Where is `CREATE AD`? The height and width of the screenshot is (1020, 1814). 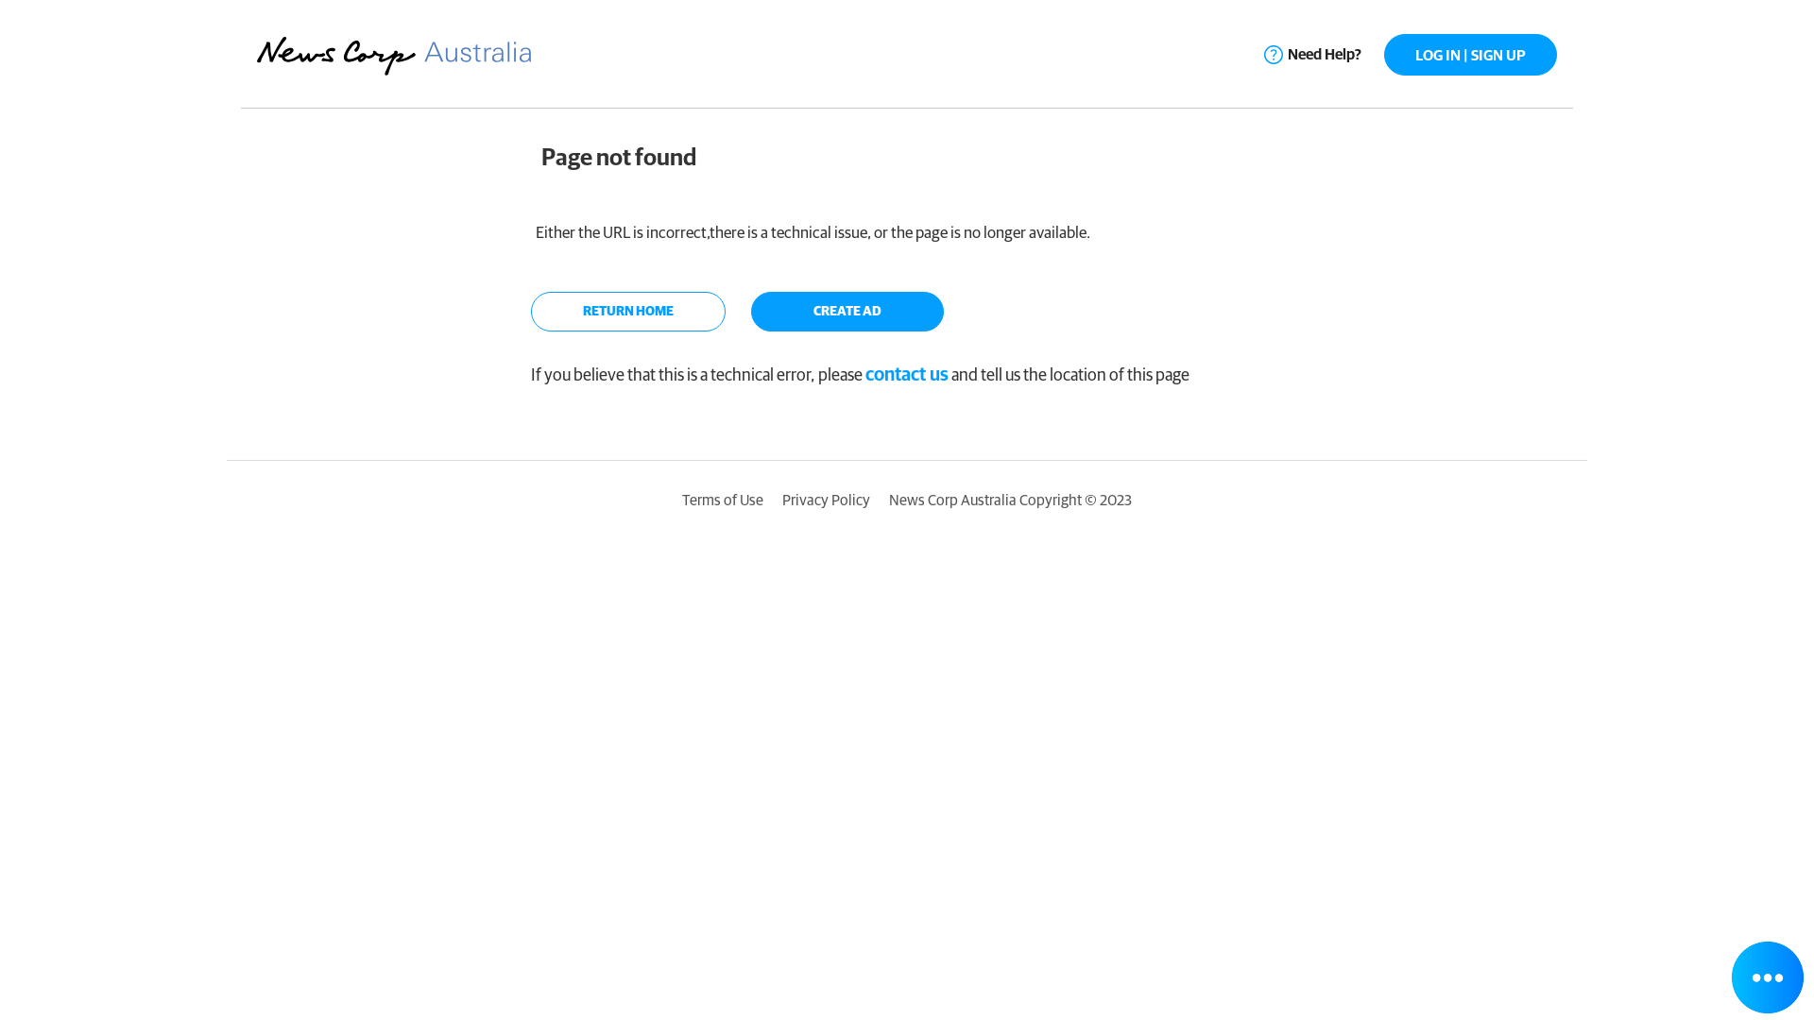
CREATE AD is located at coordinates (847, 312).